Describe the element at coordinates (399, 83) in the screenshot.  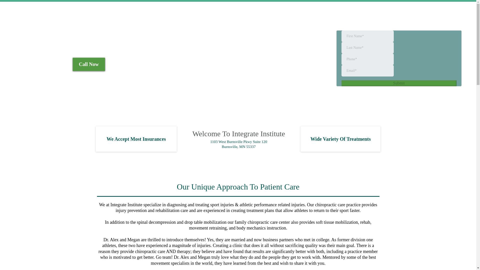
I see `Submit` at that location.